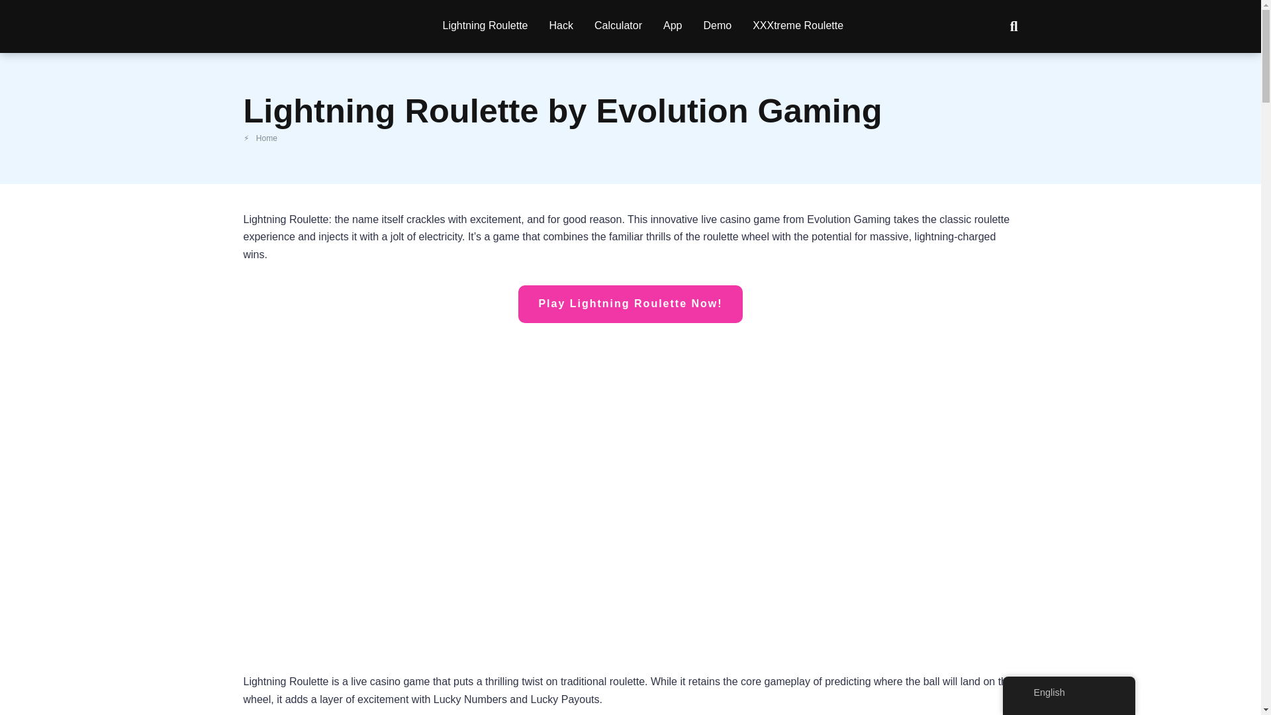 This screenshot has height=715, width=1271. Describe the element at coordinates (1068, 692) in the screenshot. I see `English` at that location.